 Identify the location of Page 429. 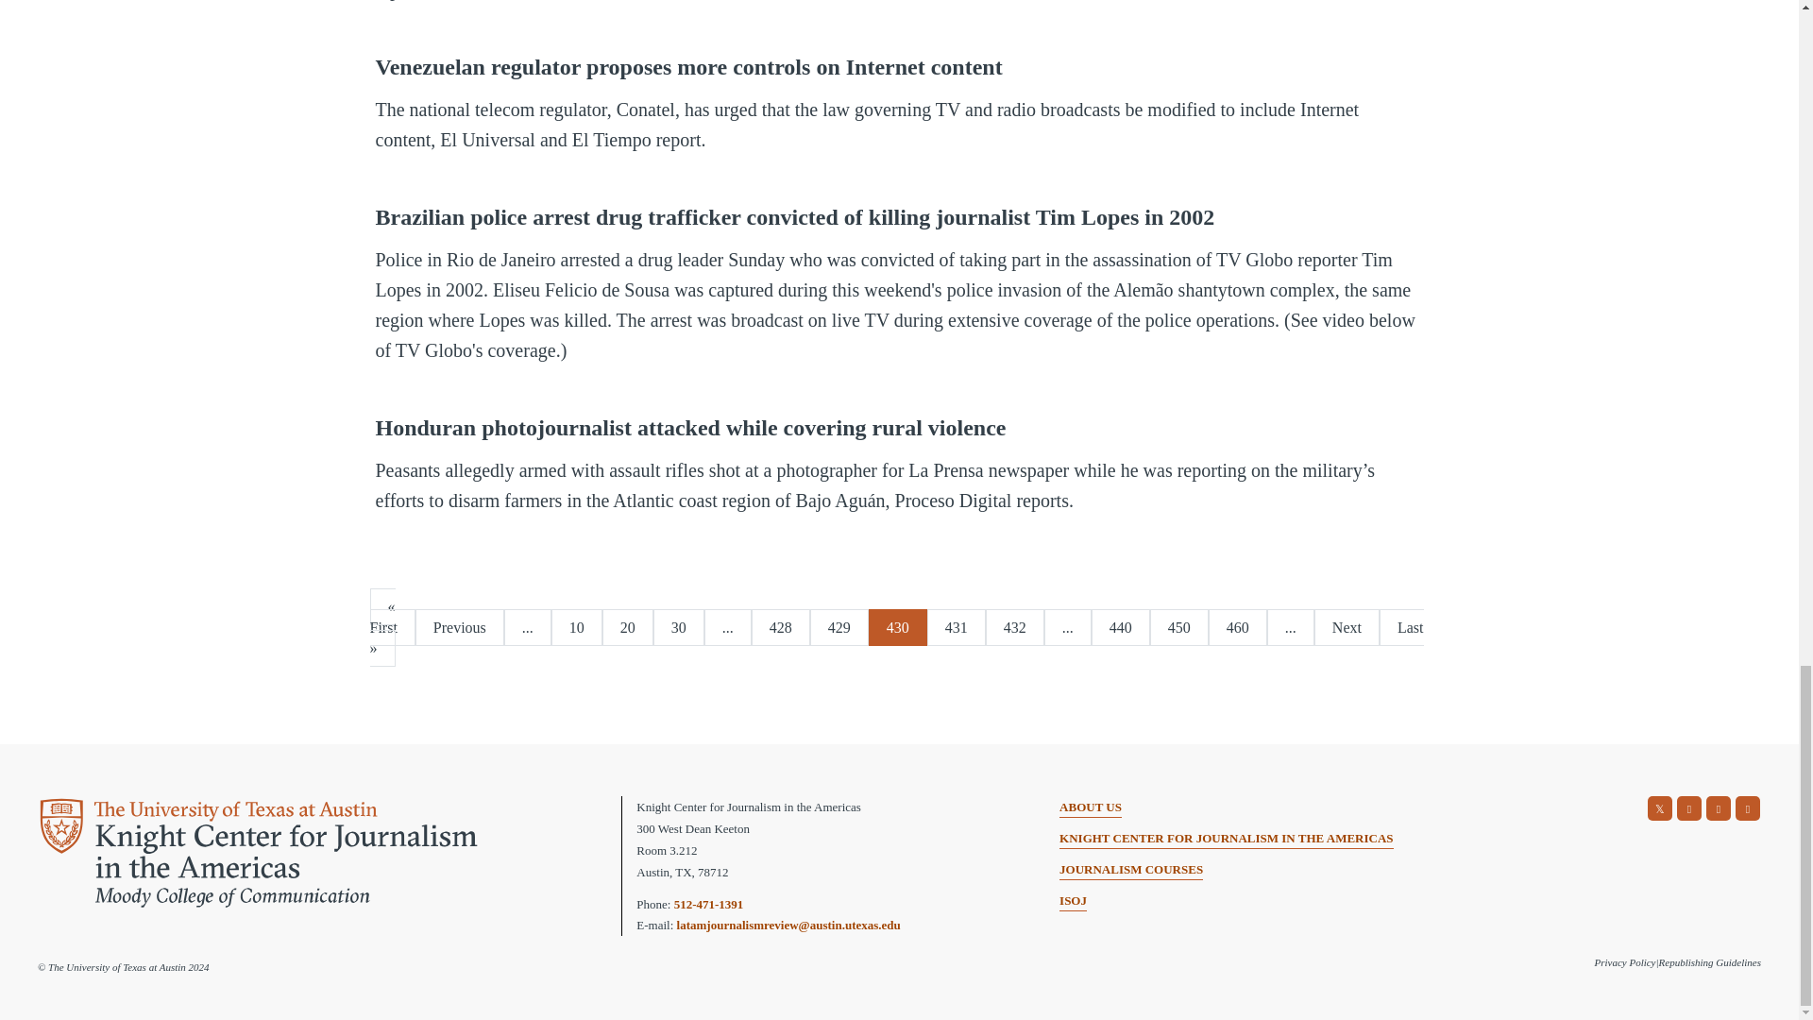
(839, 627).